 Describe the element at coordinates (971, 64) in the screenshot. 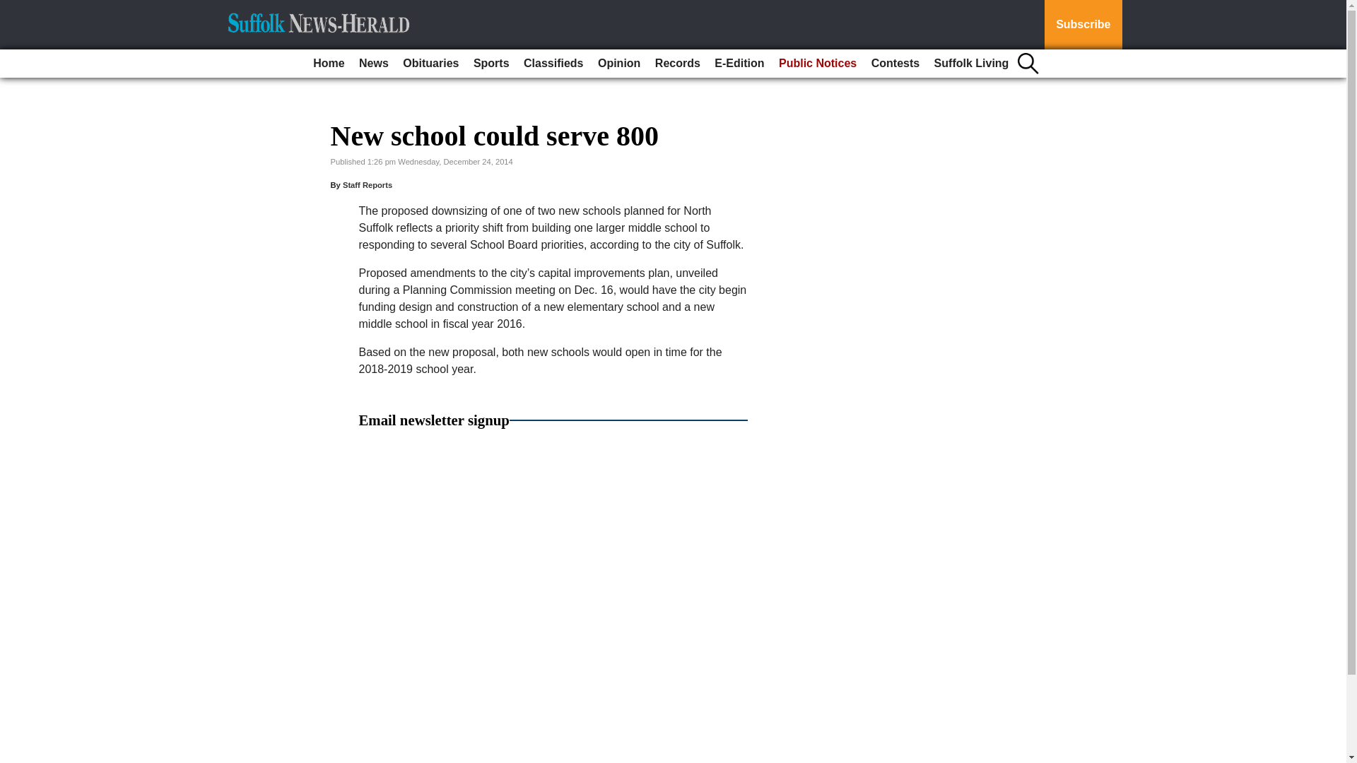

I see `Suffolk Living` at that location.